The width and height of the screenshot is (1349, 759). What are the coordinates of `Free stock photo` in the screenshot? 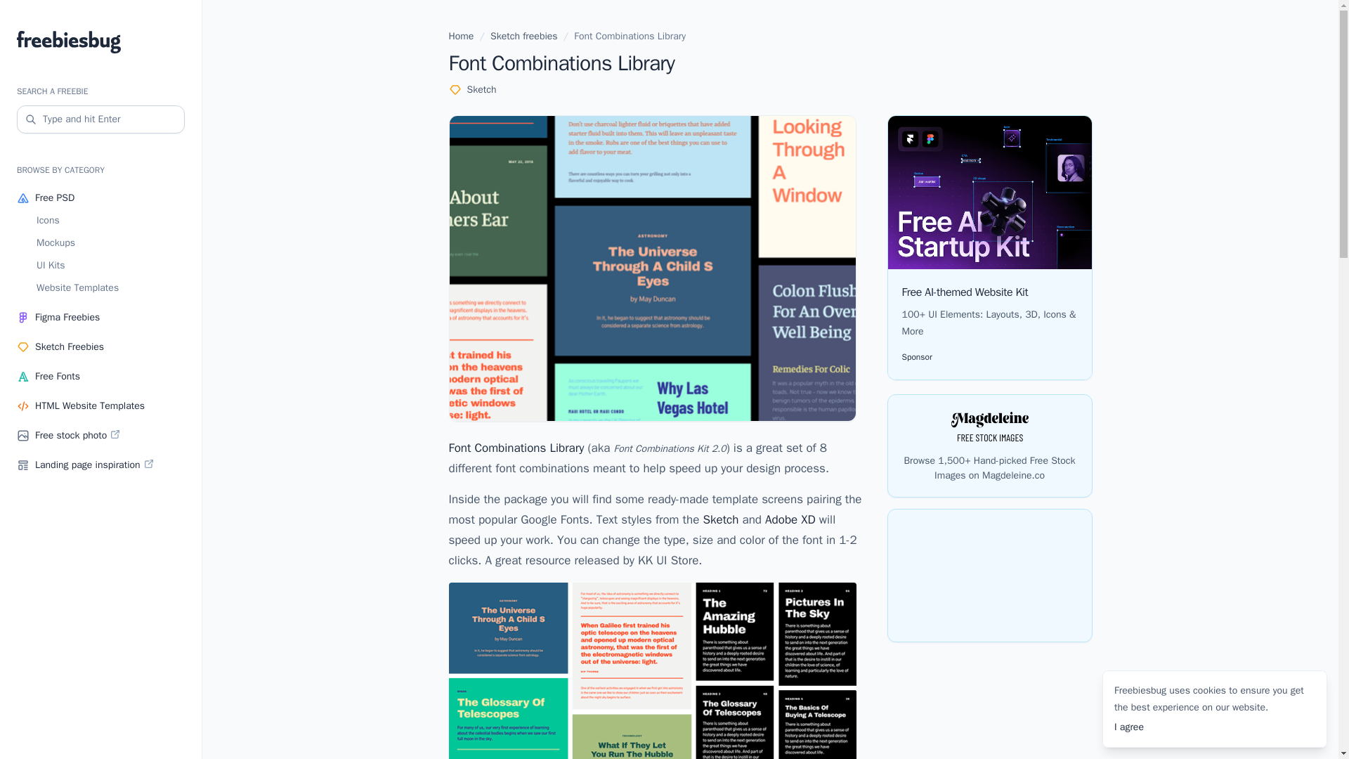 It's located at (100, 436).